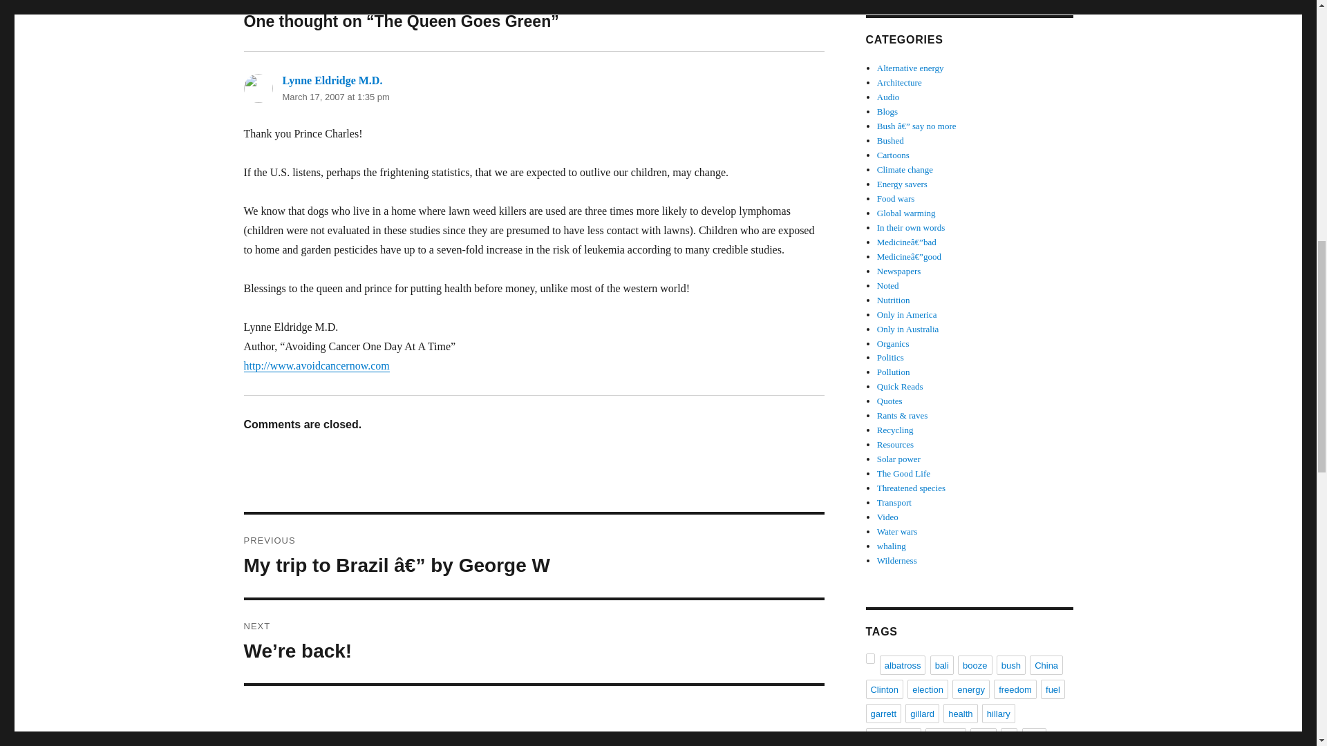 This screenshot has height=746, width=1327. What do you see at coordinates (888, 97) in the screenshot?
I see `Audio` at bounding box center [888, 97].